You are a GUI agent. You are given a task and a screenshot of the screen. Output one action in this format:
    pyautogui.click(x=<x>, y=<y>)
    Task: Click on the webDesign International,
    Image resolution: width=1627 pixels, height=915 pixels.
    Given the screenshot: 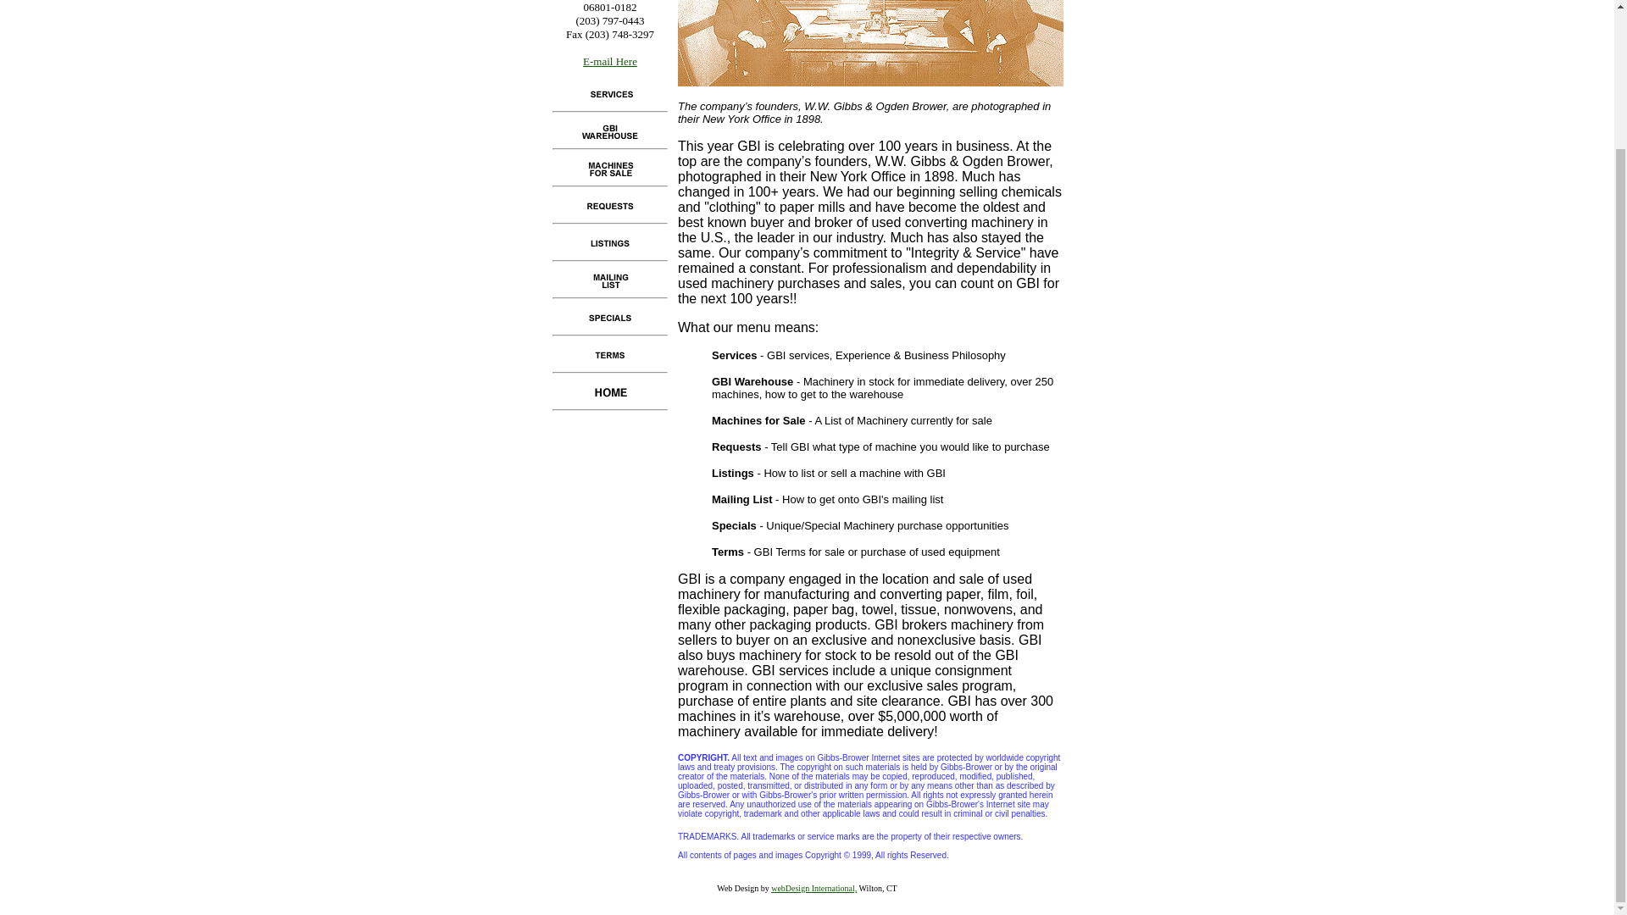 What is the action you would take?
    pyautogui.click(x=813, y=888)
    